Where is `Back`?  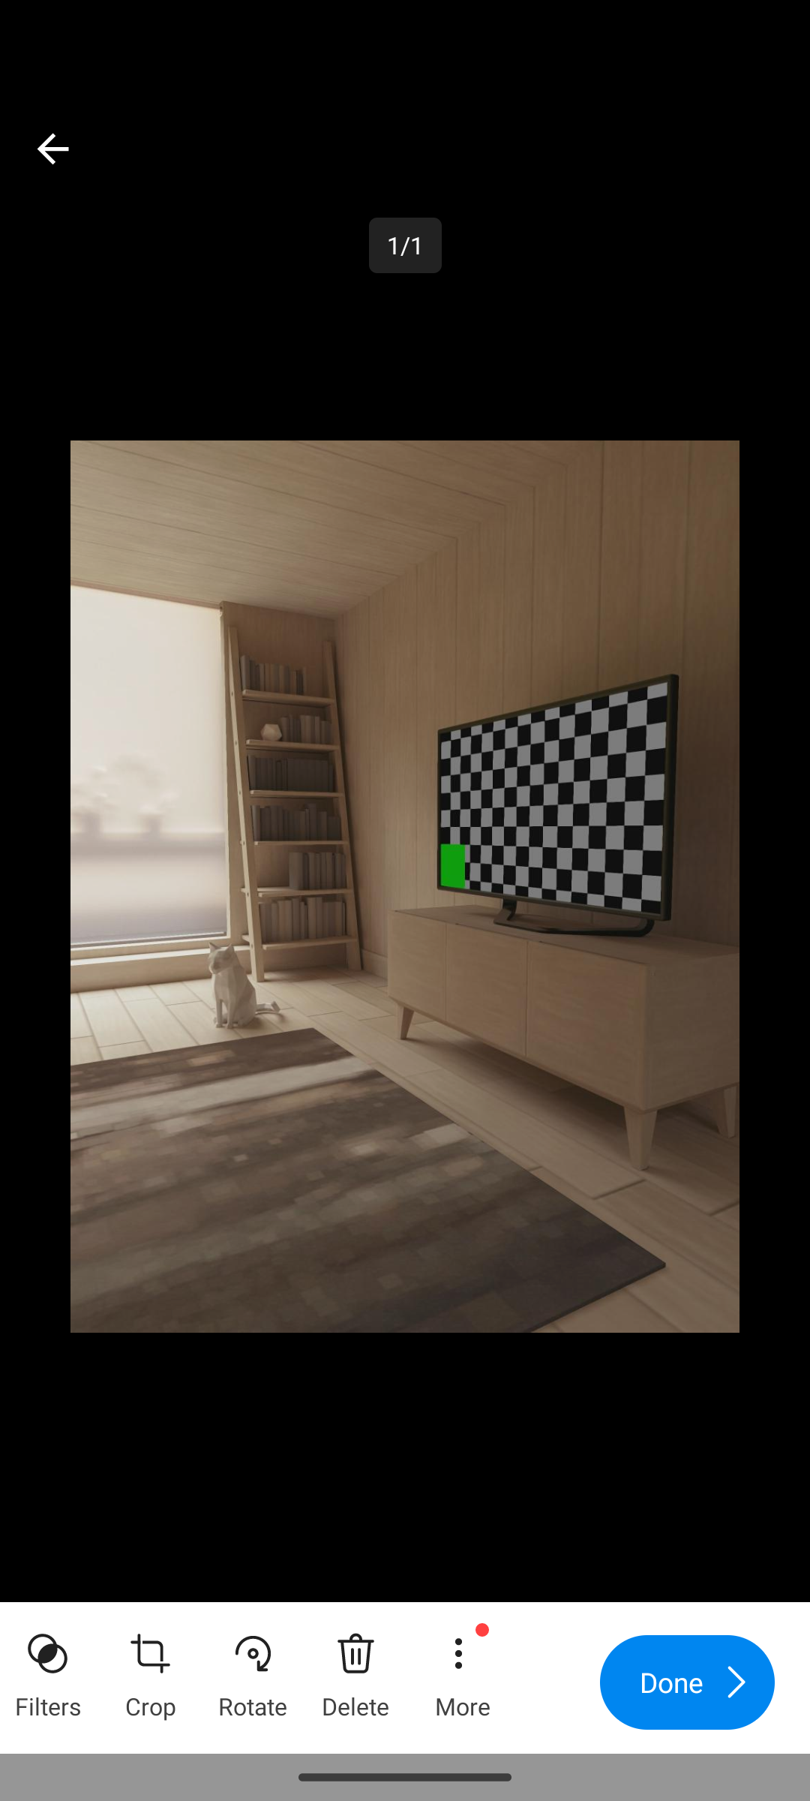
Back is located at coordinates (52, 149).